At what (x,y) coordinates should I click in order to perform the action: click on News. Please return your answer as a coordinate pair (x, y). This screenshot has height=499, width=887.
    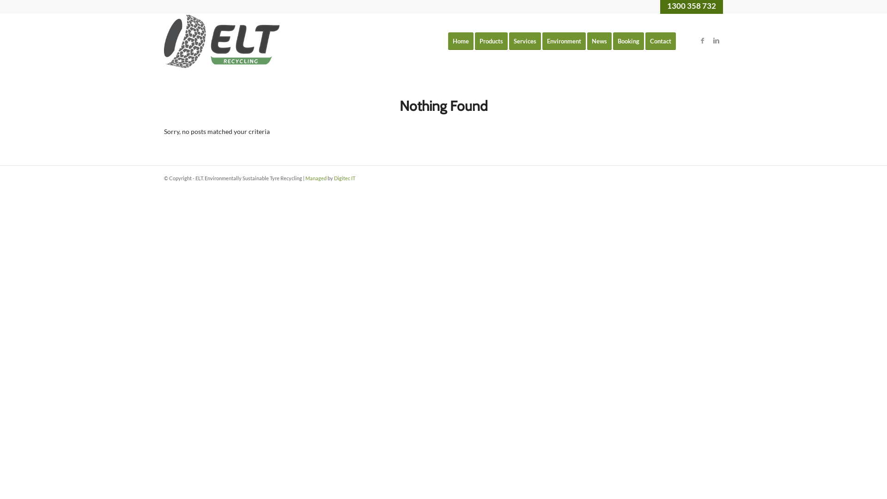
    Looking at the image, I should click on (602, 41).